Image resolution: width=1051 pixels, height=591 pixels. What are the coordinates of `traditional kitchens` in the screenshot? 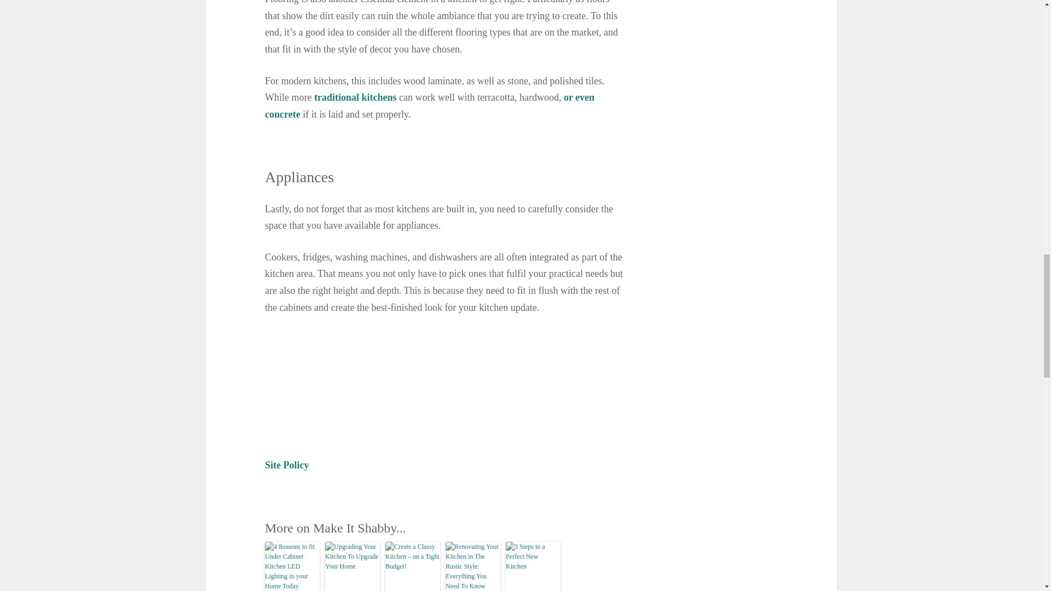 It's located at (356, 97).